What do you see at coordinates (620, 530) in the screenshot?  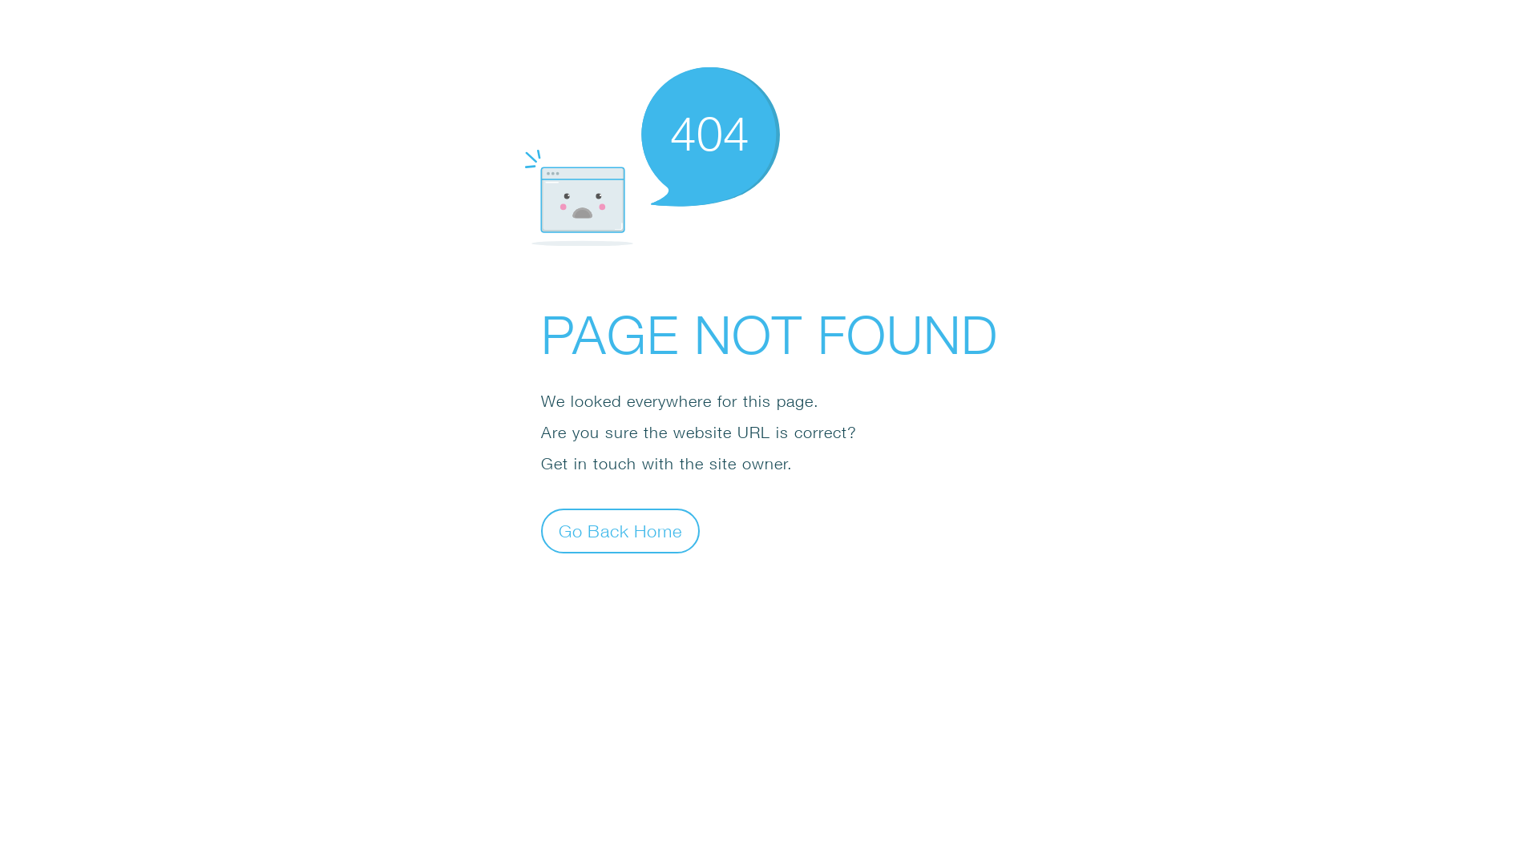 I see `Go Back Home` at bounding box center [620, 530].